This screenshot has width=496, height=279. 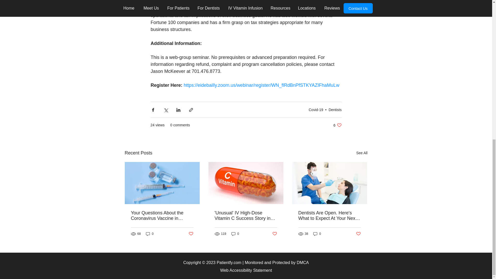 What do you see at coordinates (335, 110) in the screenshot?
I see `Dentists` at bounding box center [335, 110].